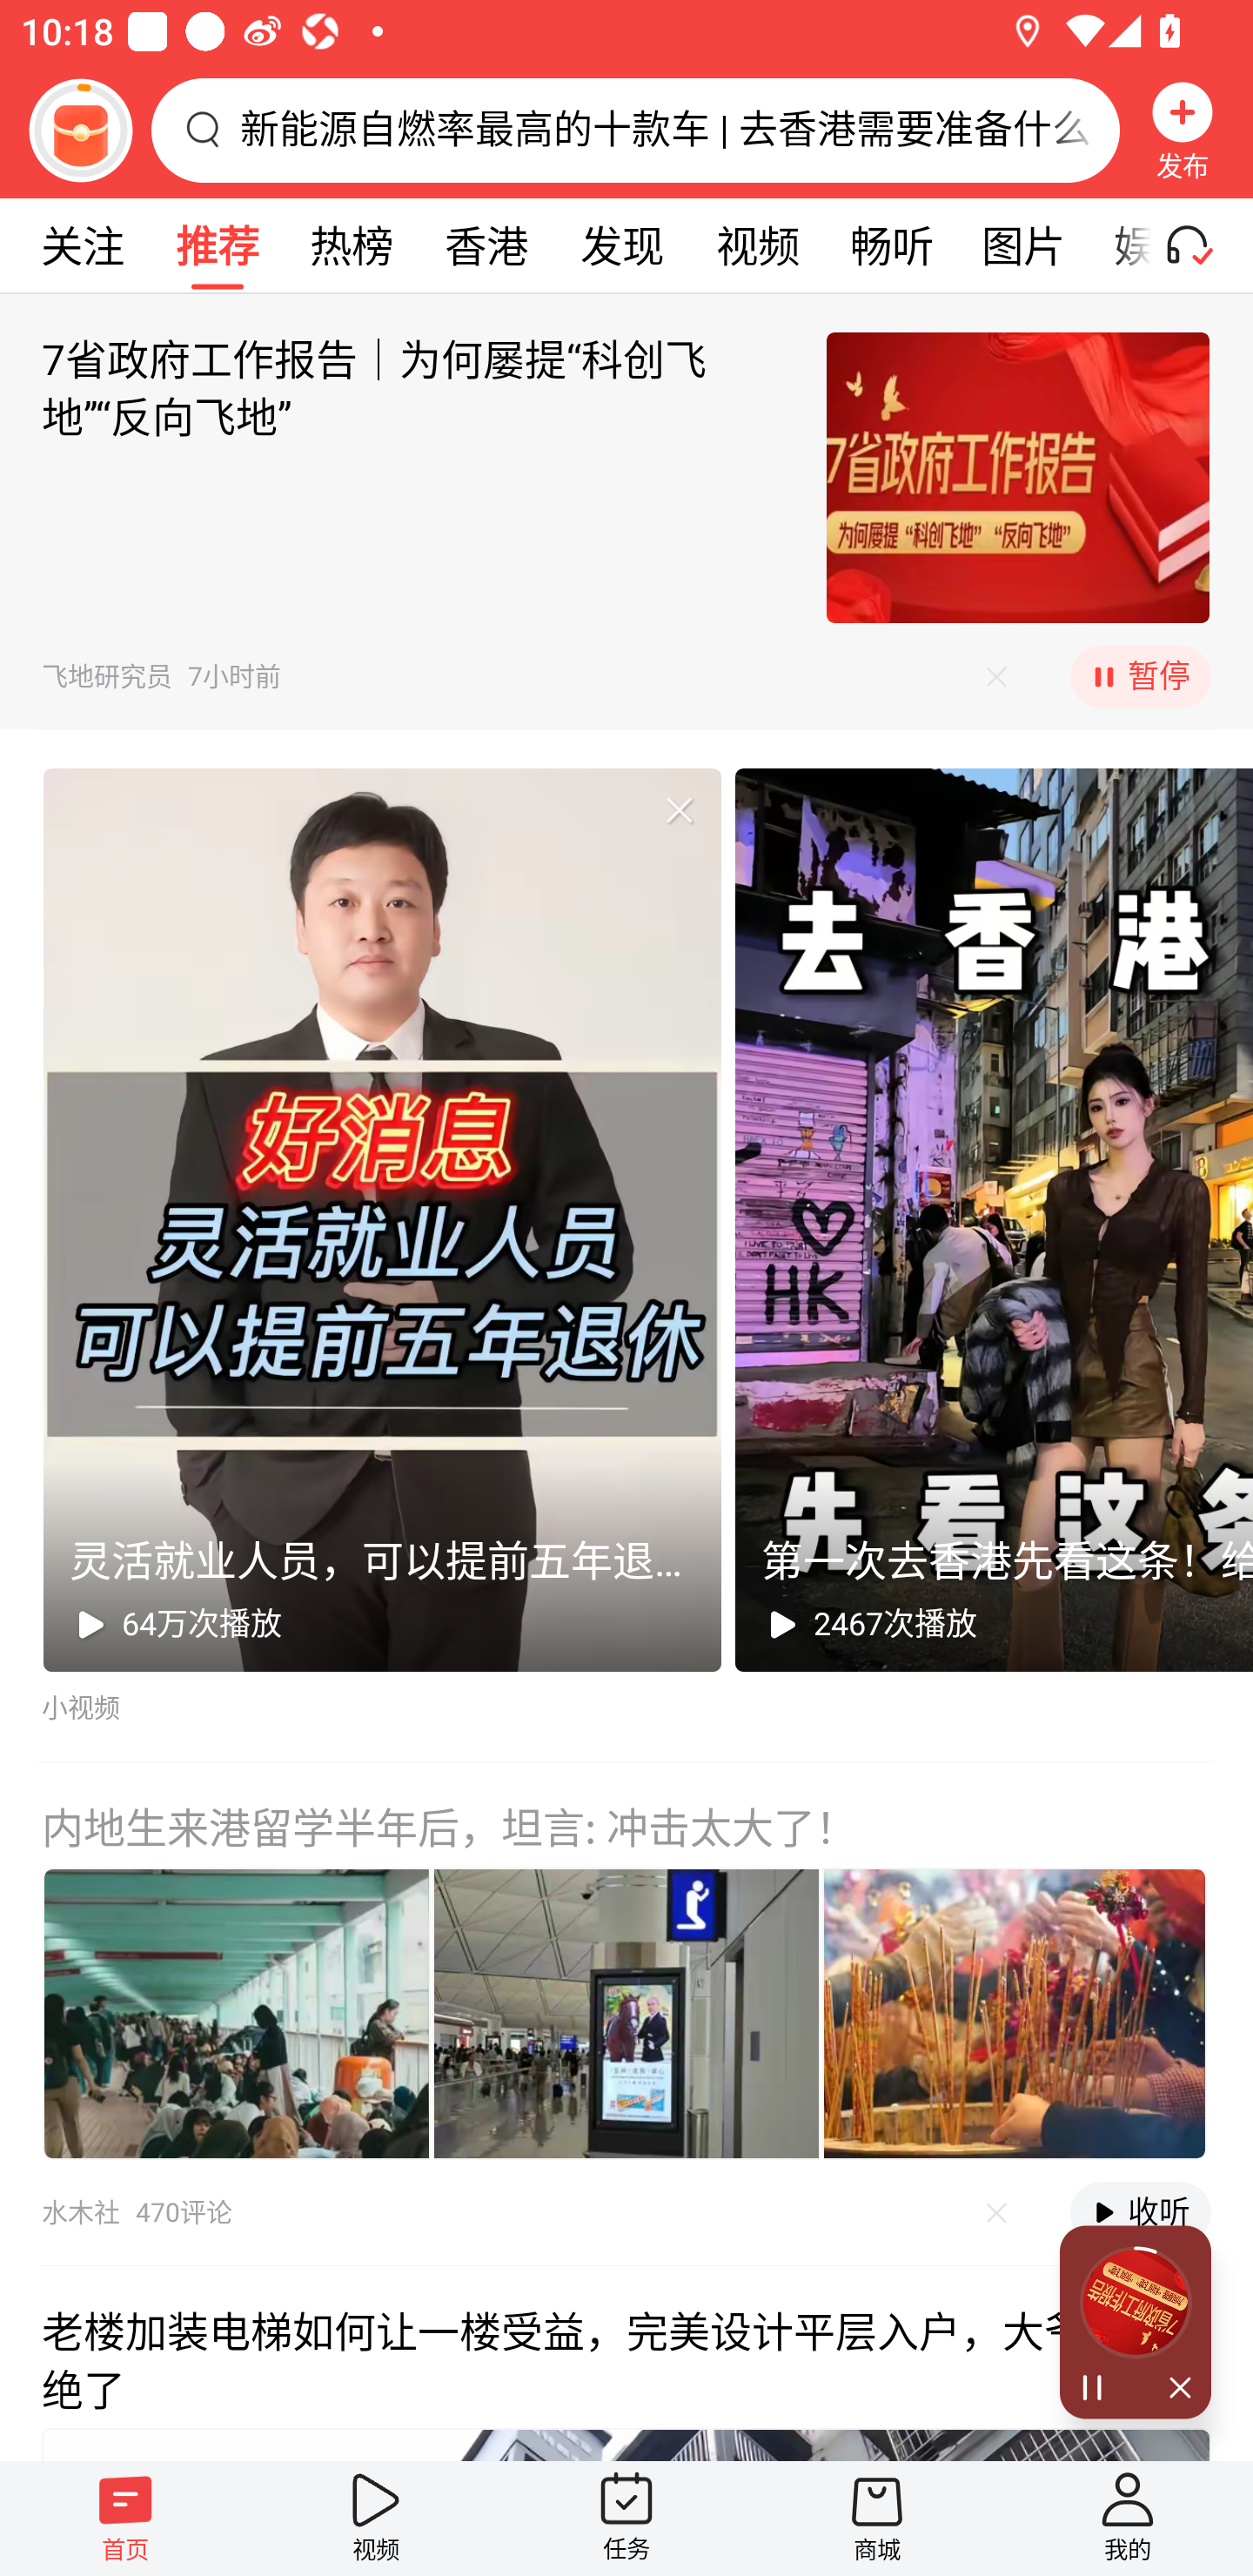 The height and width of the screenshot is (2576, 1253). Describe the element at coordinates (1183, 130) in the screenshot. I see `发布 发布，按钮` at that location.